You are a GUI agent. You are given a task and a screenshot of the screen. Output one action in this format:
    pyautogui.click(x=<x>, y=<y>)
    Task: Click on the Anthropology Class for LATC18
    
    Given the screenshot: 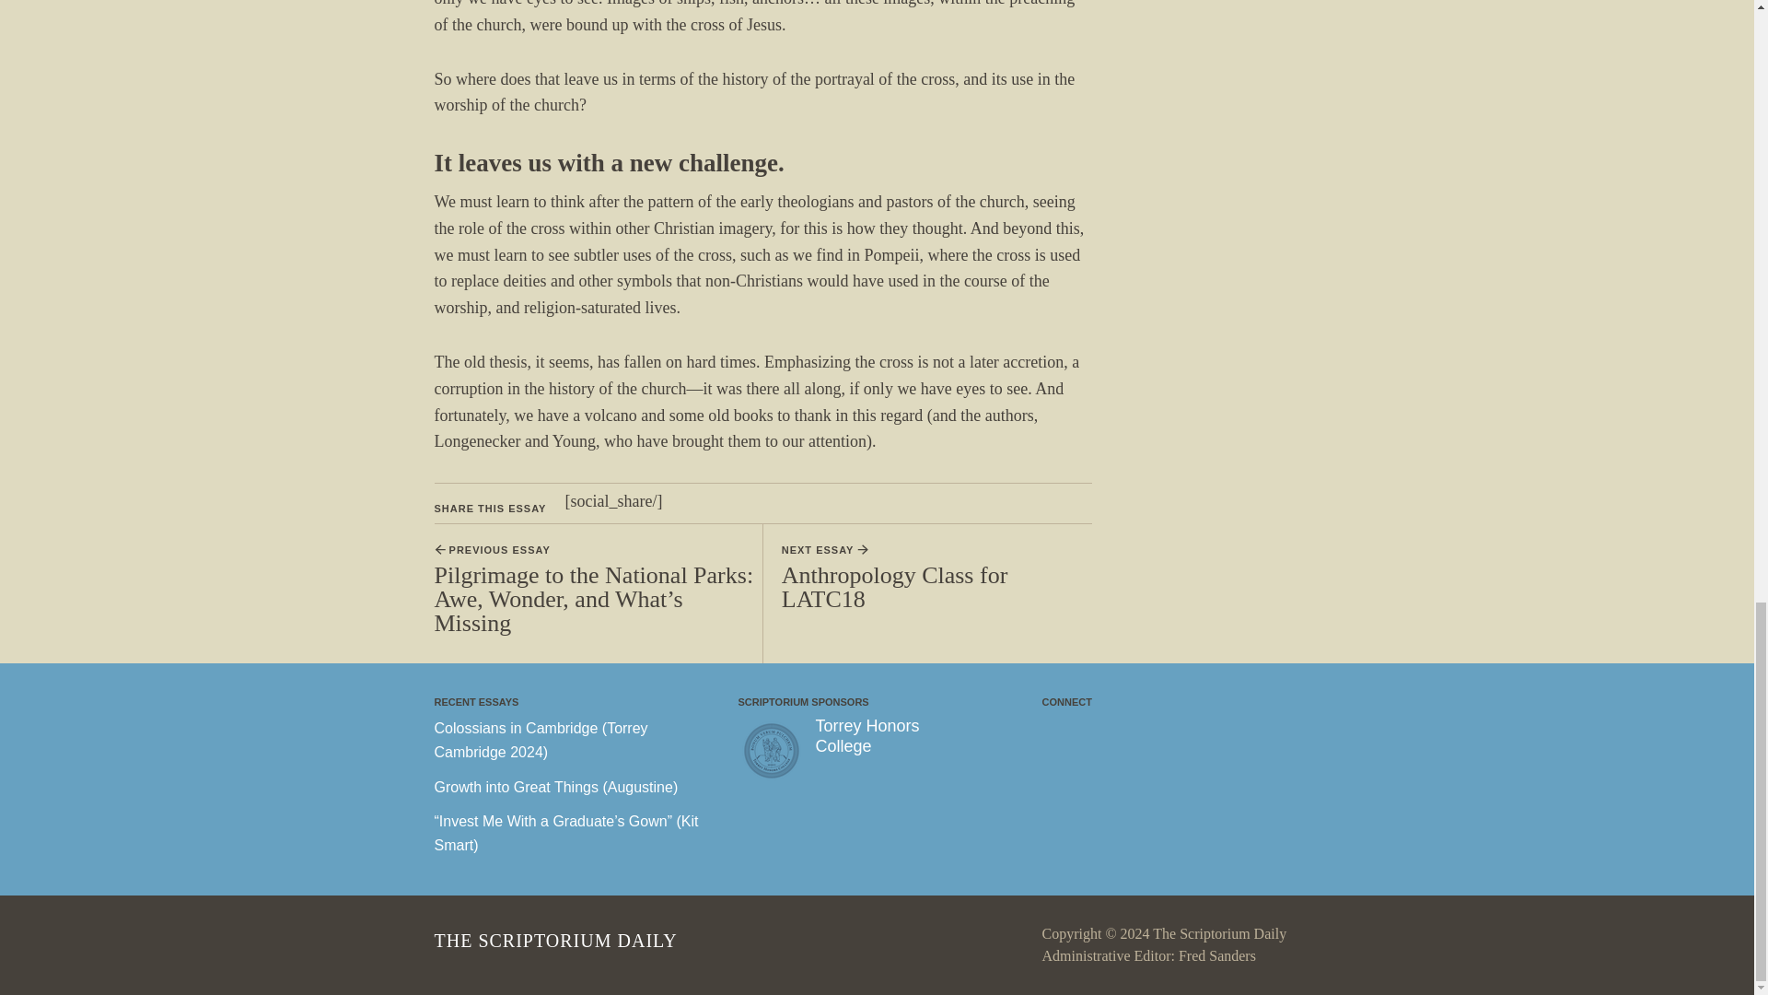 What is the action you would take?
    pyautogui.click(x=894, y=588)
    